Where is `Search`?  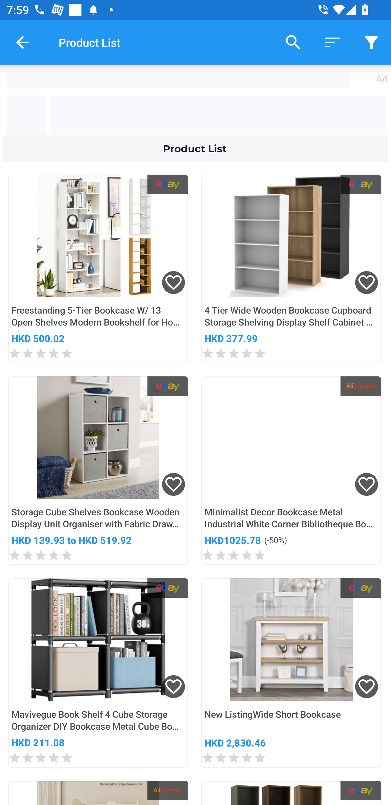 Search is located at coordinates (293, 42).